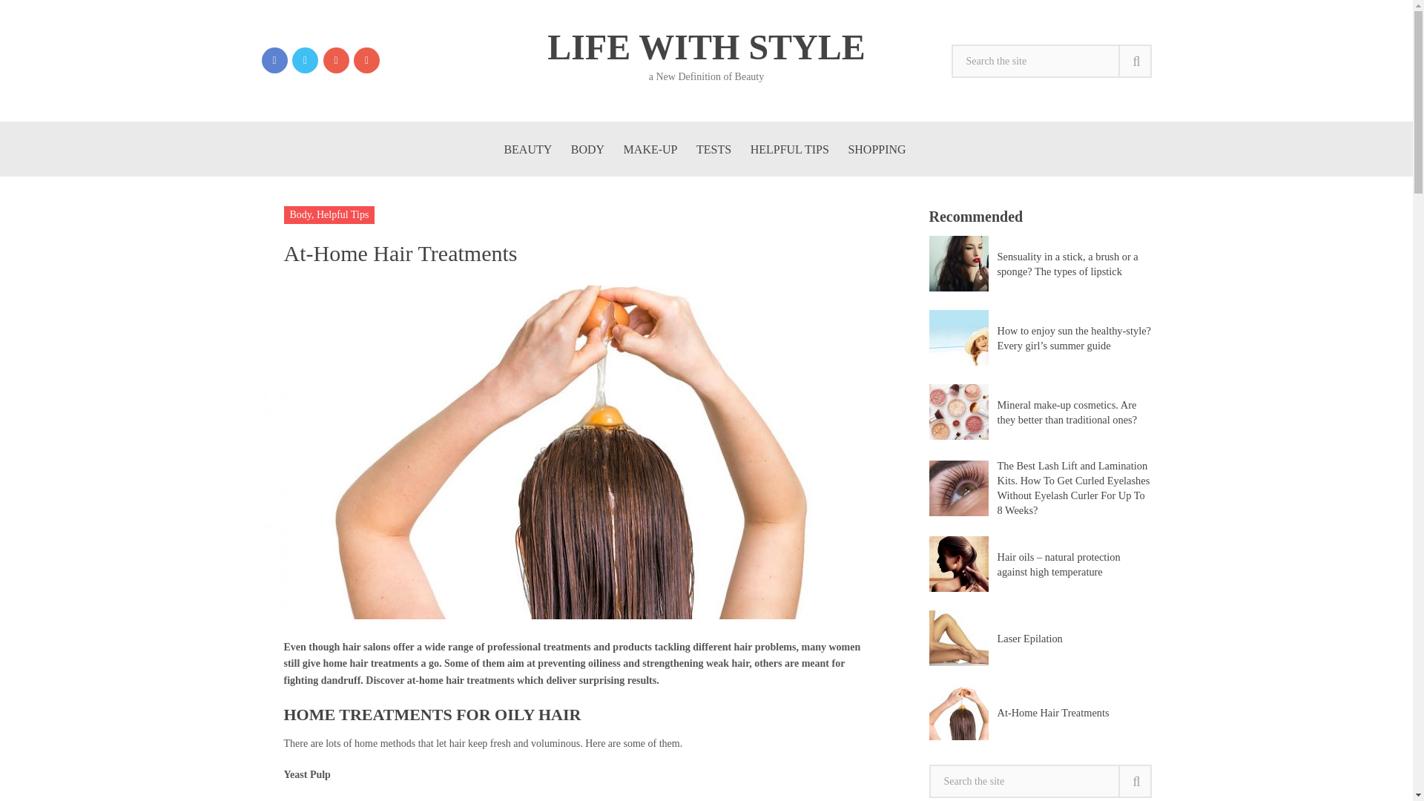 This screenshot has width=1424, height=801. I want to click on LIFE WITH STYLE, so click(706, 47).